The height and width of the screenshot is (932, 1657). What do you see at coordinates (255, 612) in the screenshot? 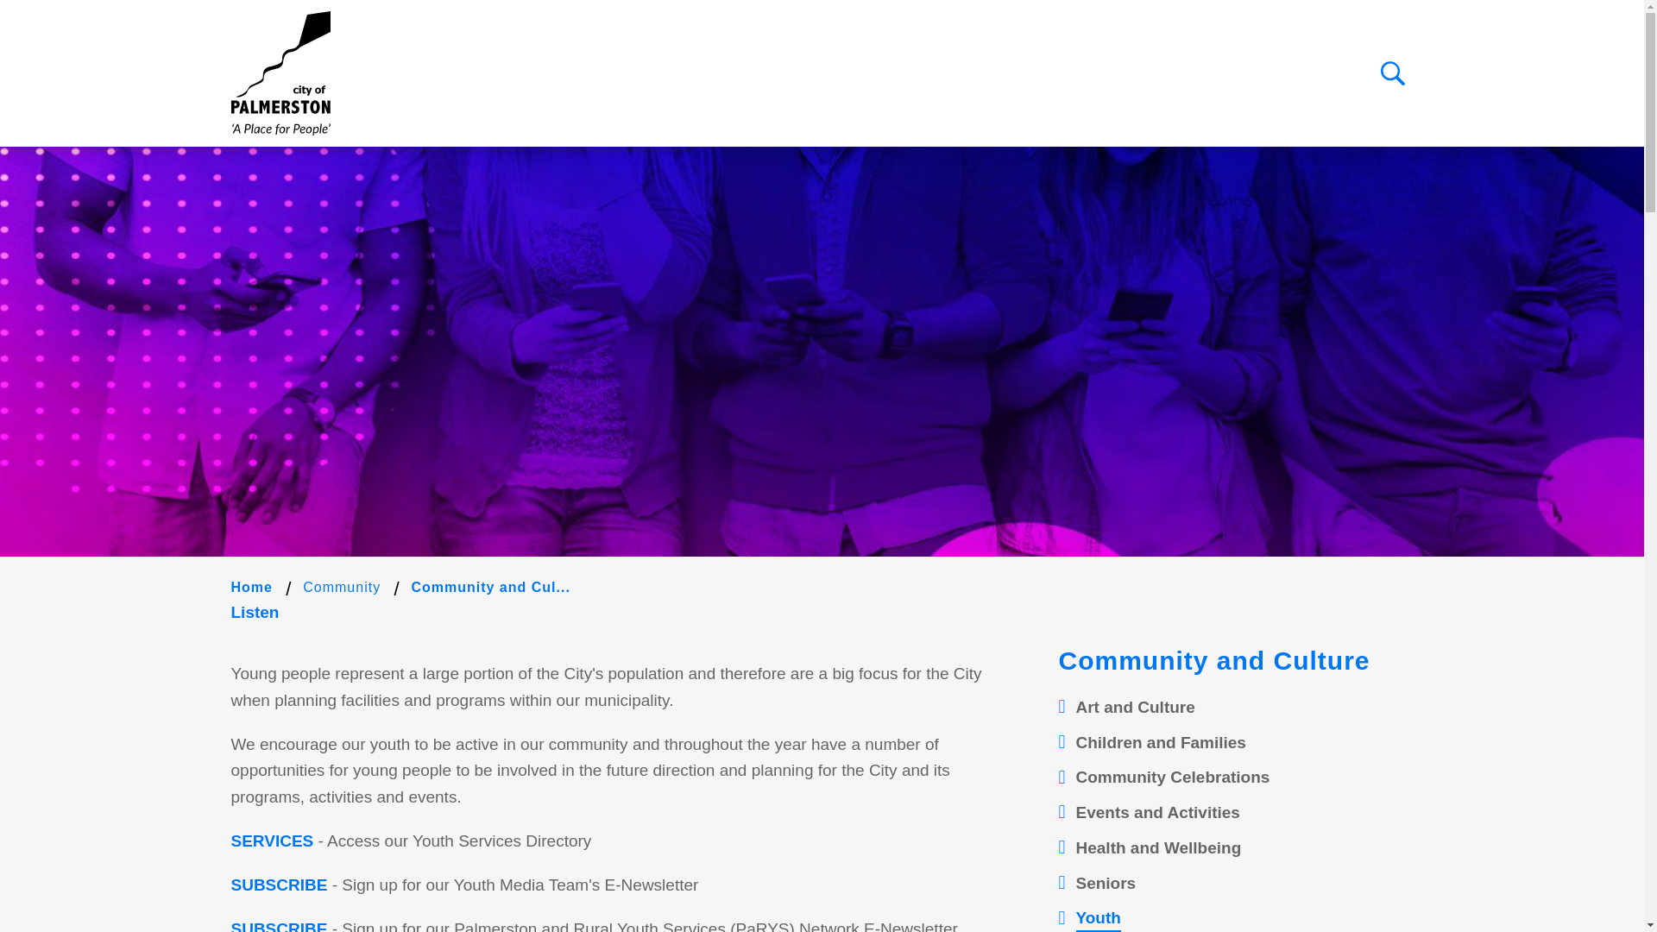
I see `Listen to this page using ReadSpeaker` at bounding box center [255, 612].